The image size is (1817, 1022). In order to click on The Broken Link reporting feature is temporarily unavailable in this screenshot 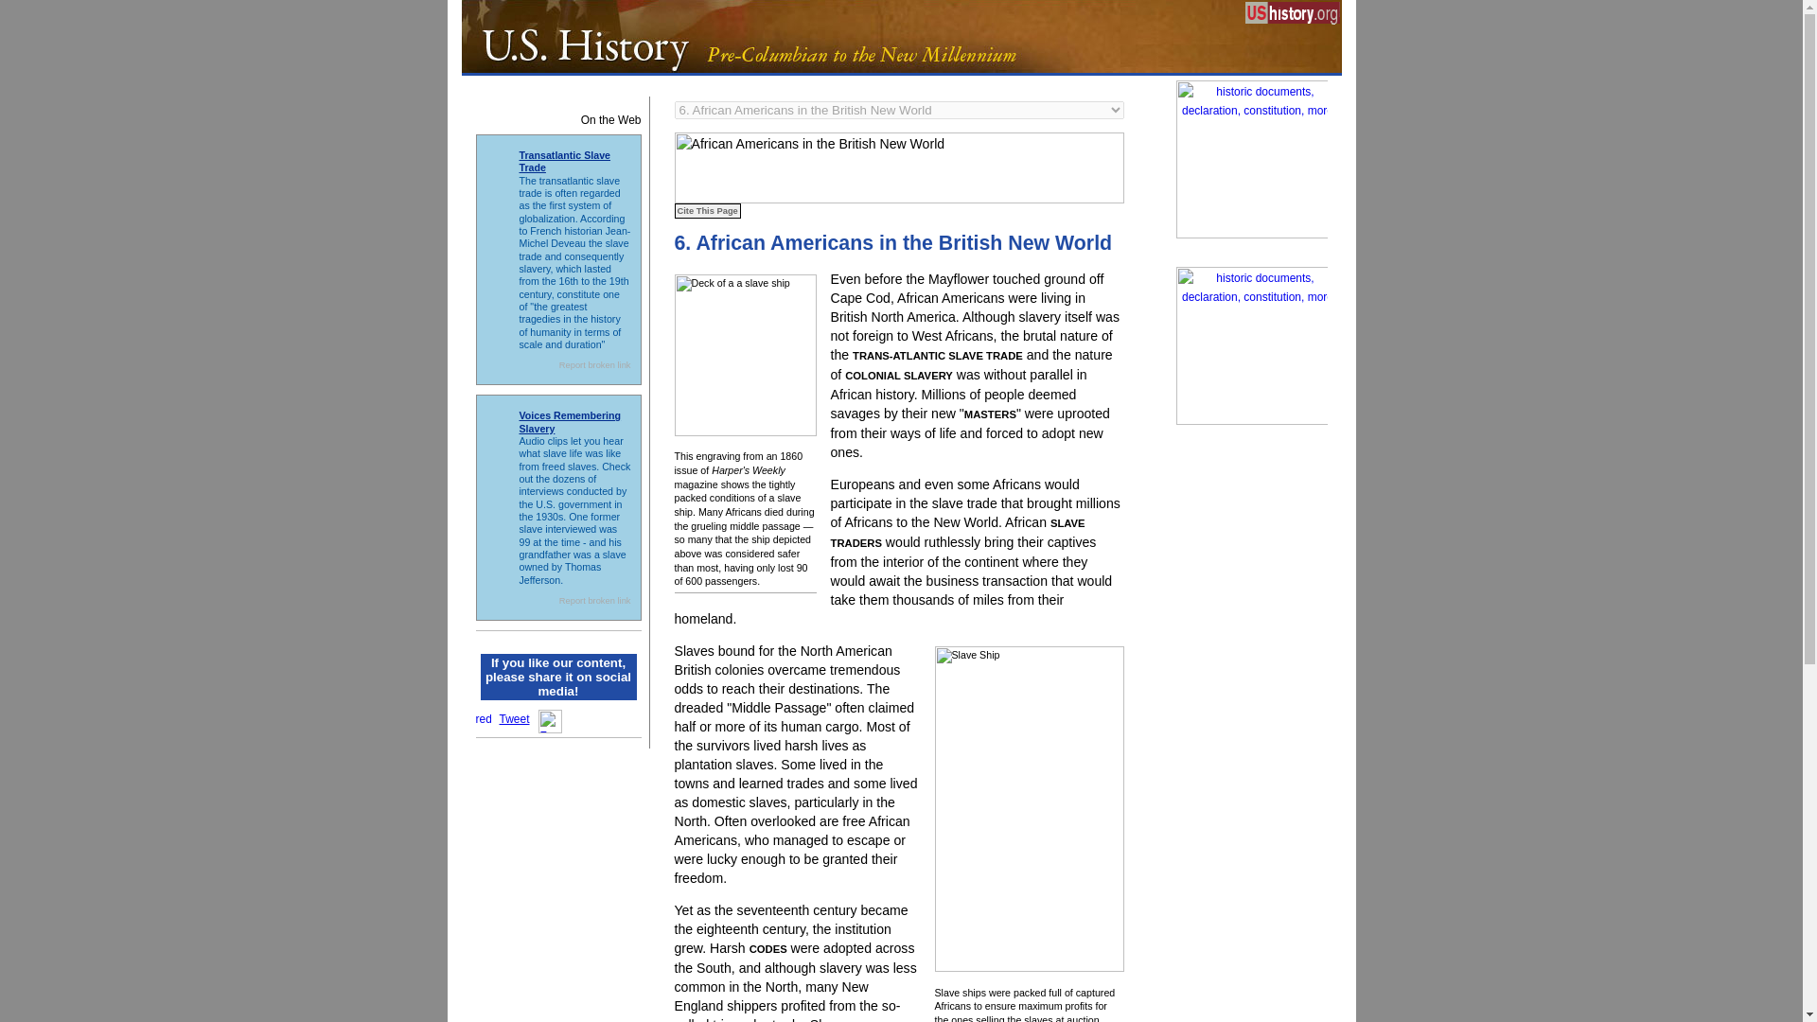, I will do `click(594, 365)`.